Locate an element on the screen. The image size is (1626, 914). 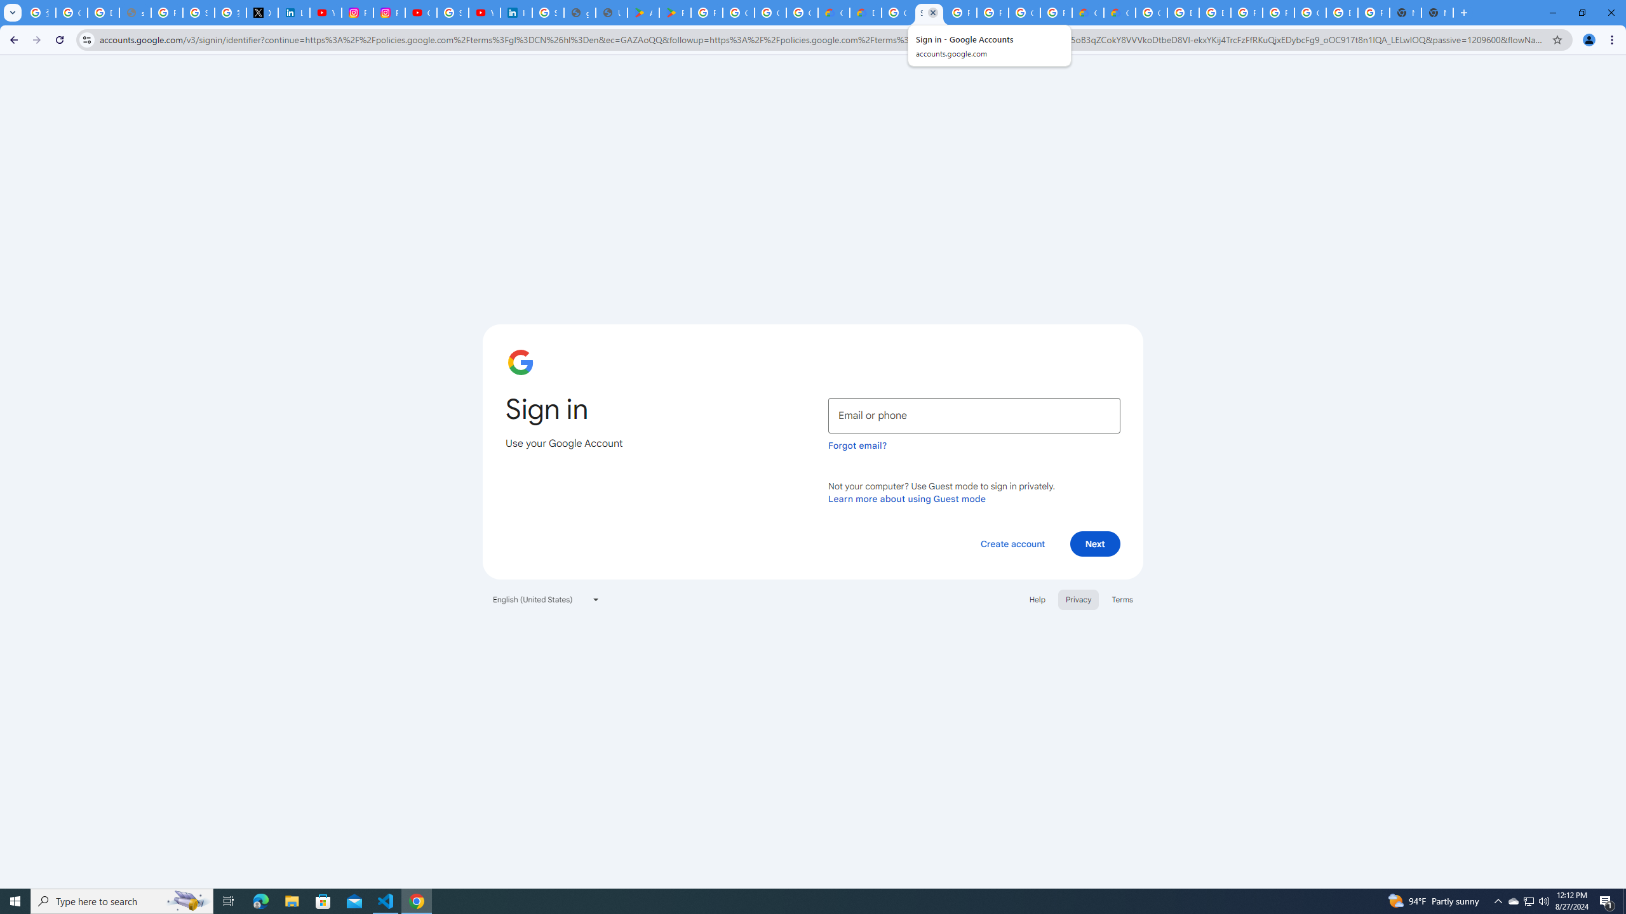
Sign in - Google Accounts is located at coordinates (929, 13).